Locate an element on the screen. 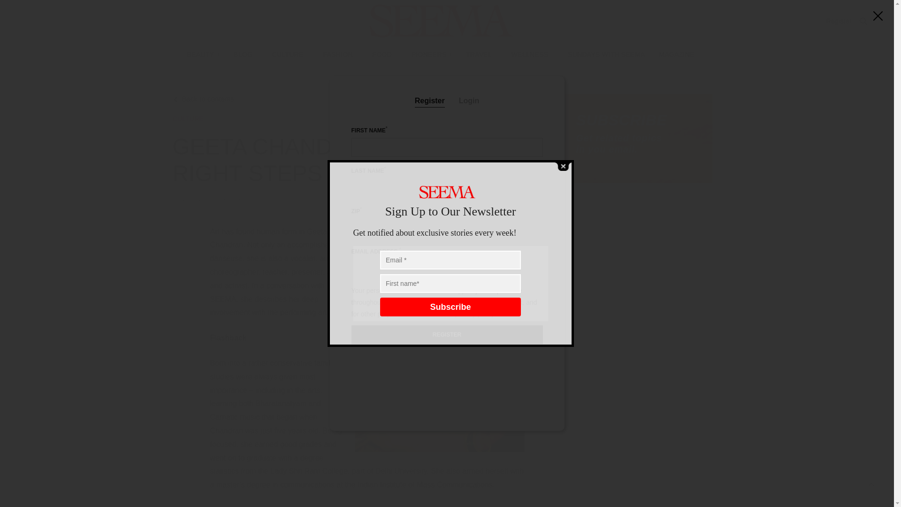  FOOD is located at coordinates (385, 54).